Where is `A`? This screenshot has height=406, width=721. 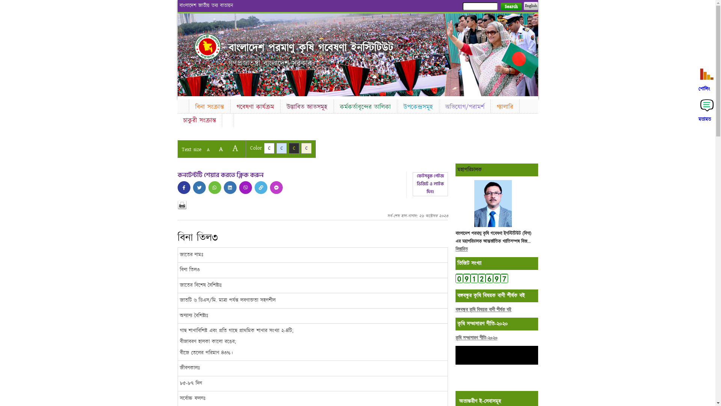
A is located at coordinates (235, 148).